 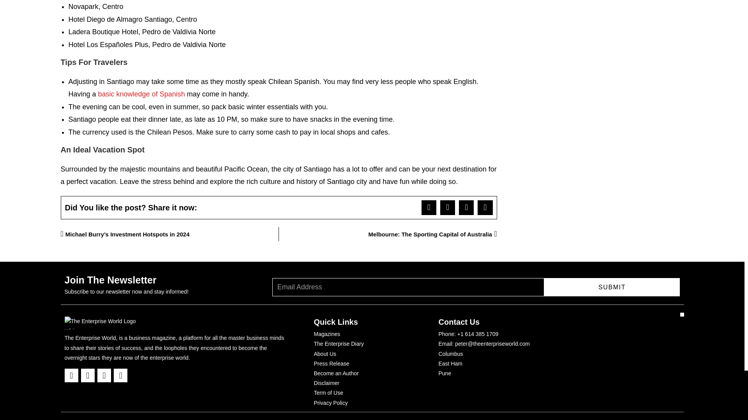 I want to click on SUBMIT, so click(x=612, y=287).